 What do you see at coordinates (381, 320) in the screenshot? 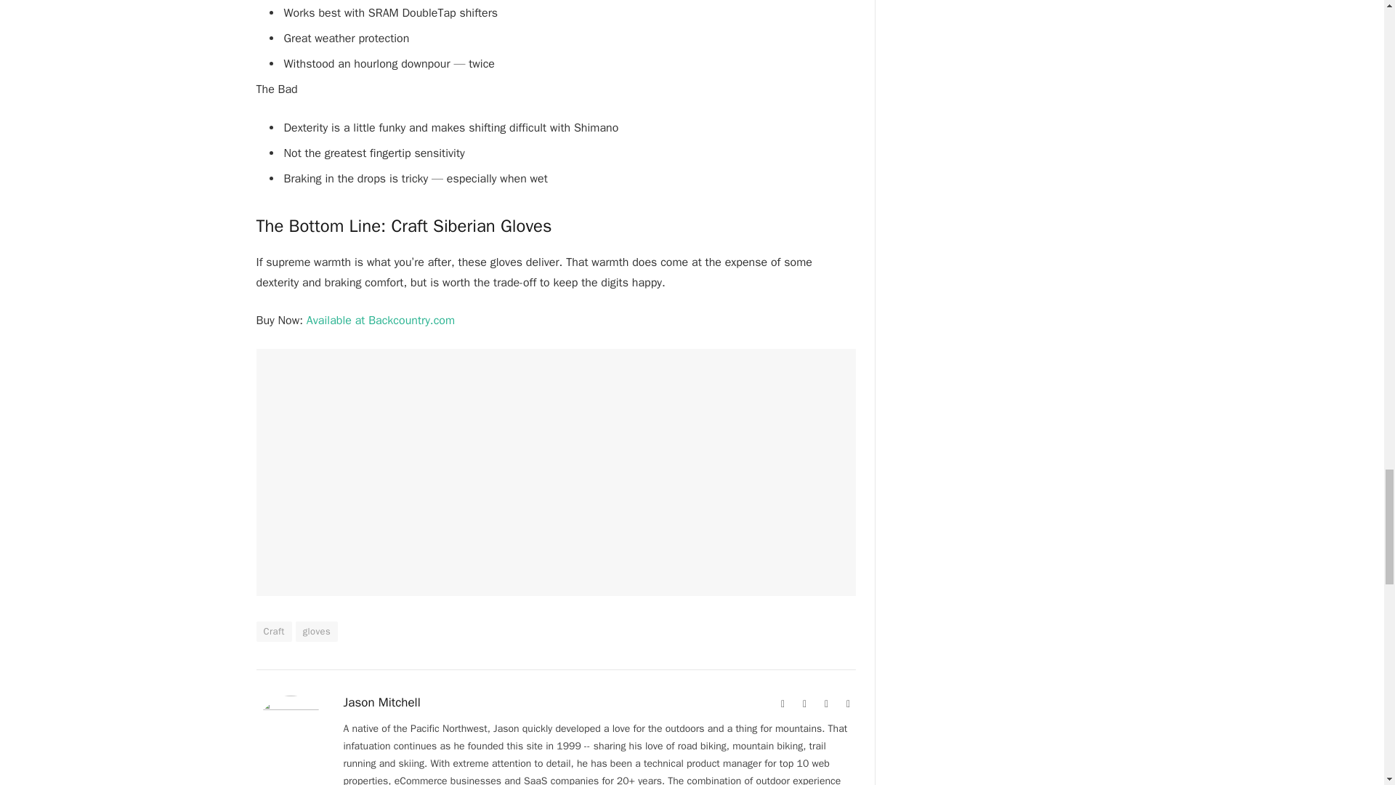
I see `Available at Backcountry.com` at bounding box center [381, 320].